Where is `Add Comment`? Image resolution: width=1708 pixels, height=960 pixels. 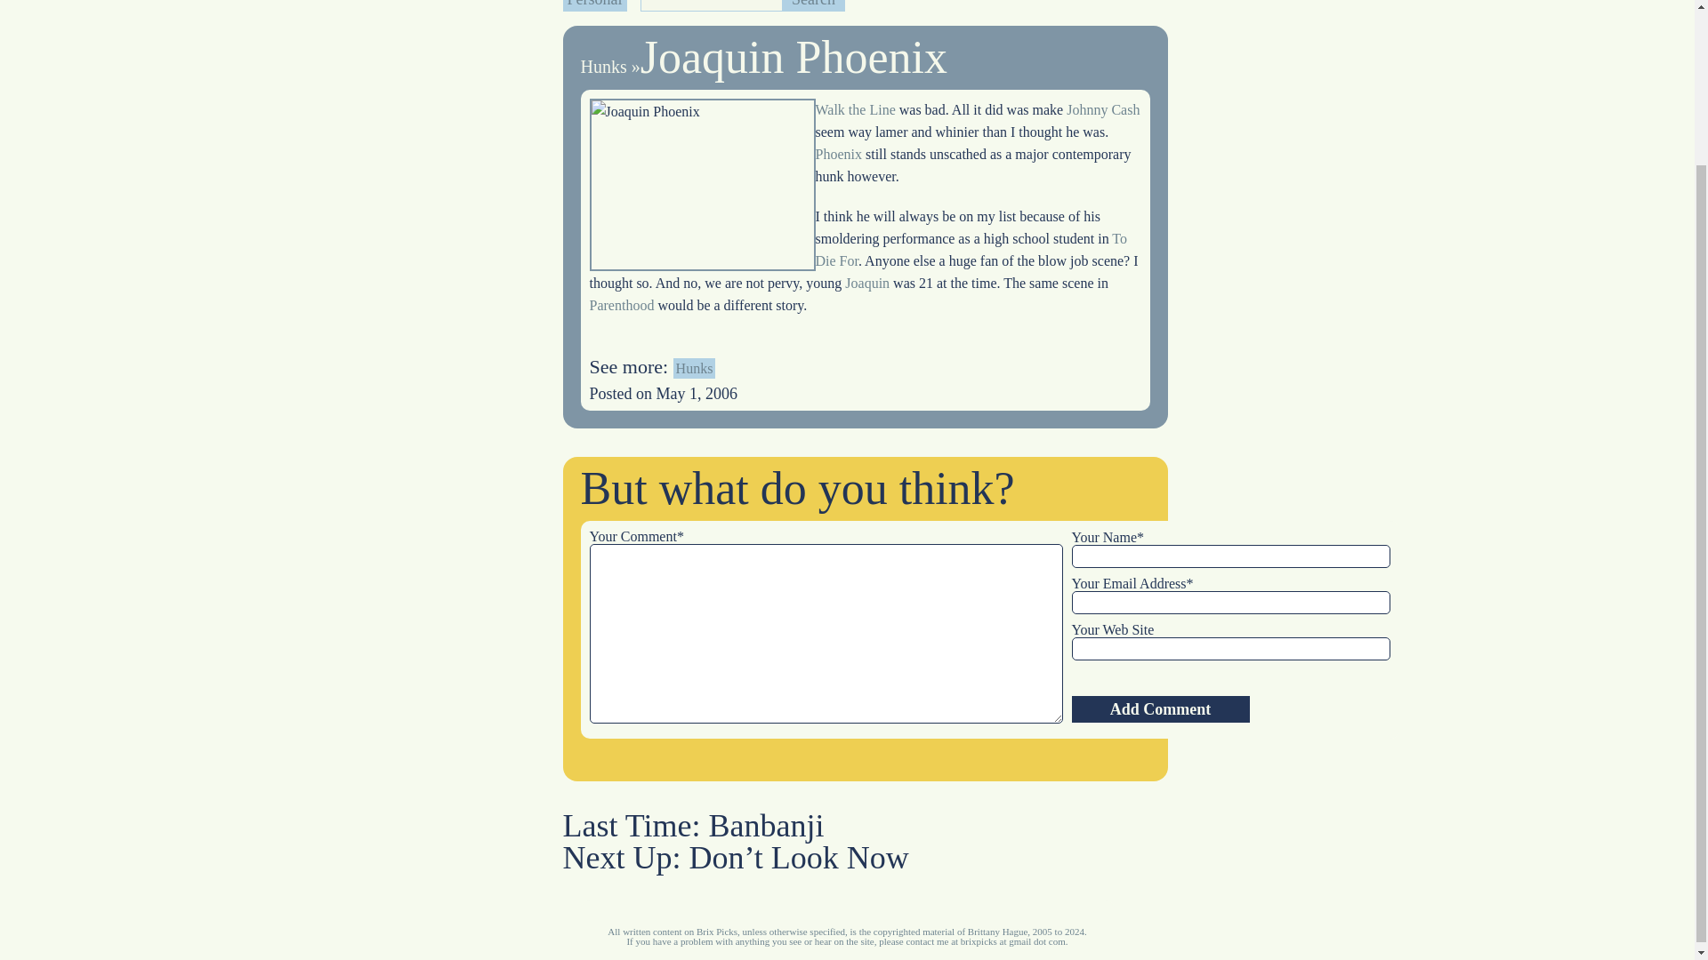 Add Comment is located at coordinates (1159, 709).